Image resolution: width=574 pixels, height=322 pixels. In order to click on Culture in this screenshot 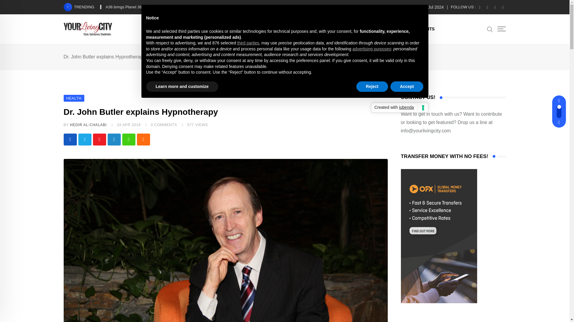, I will do `click(260, 29)`.